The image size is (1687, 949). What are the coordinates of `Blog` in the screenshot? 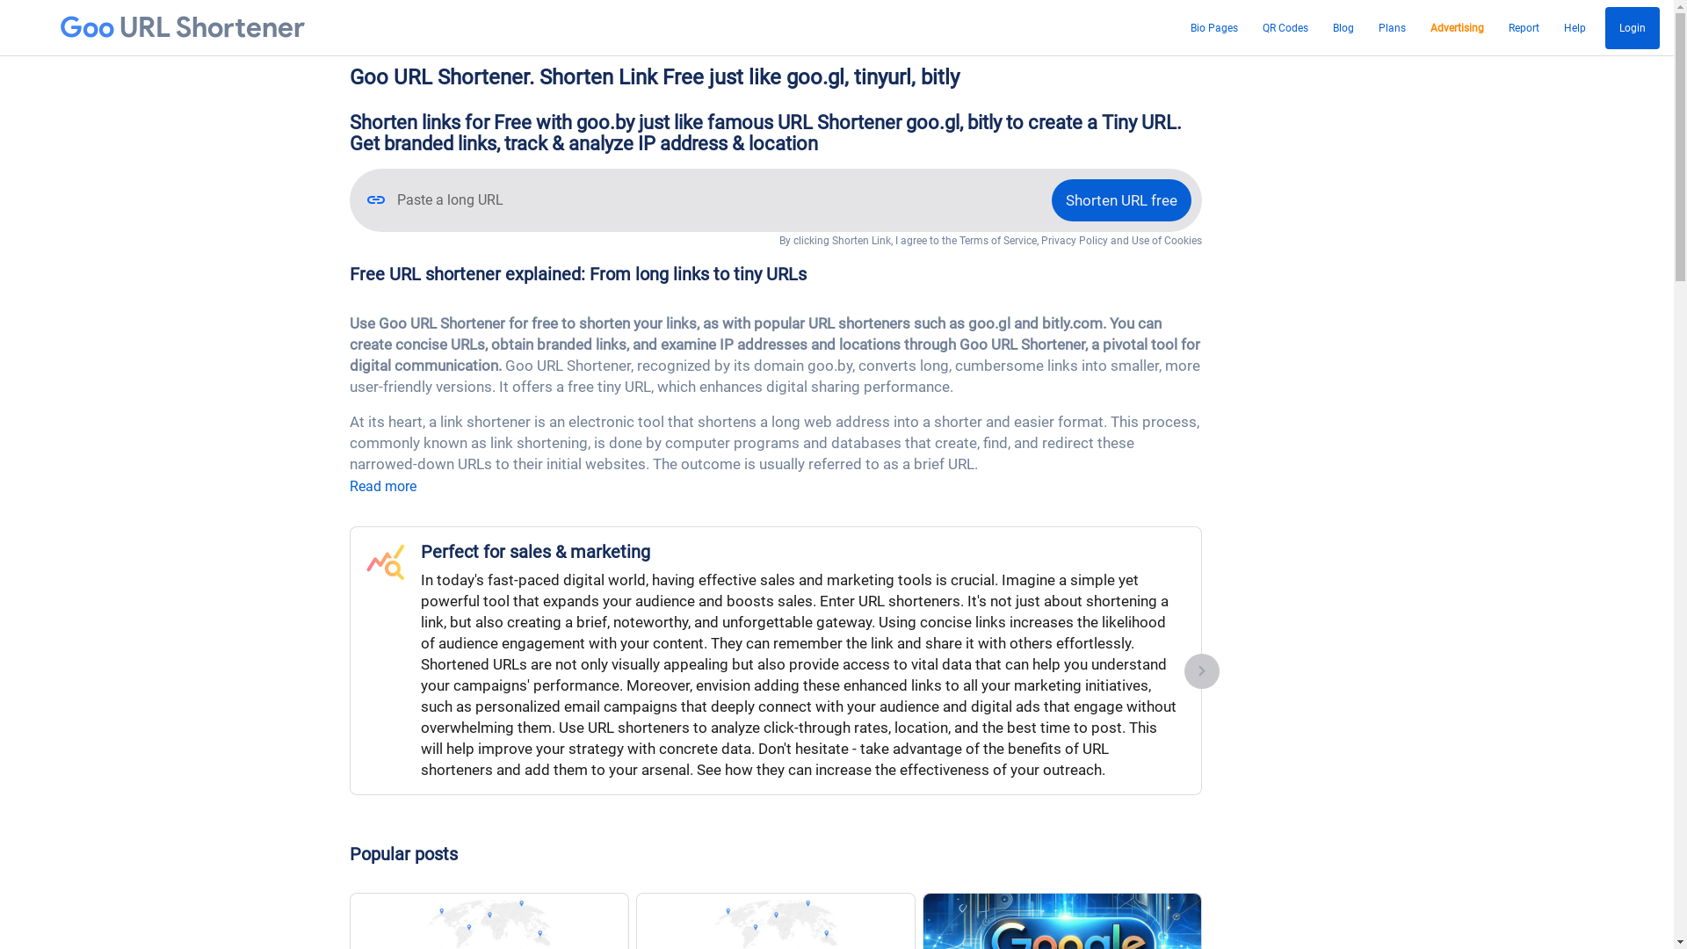 It's located at (1343, 28).